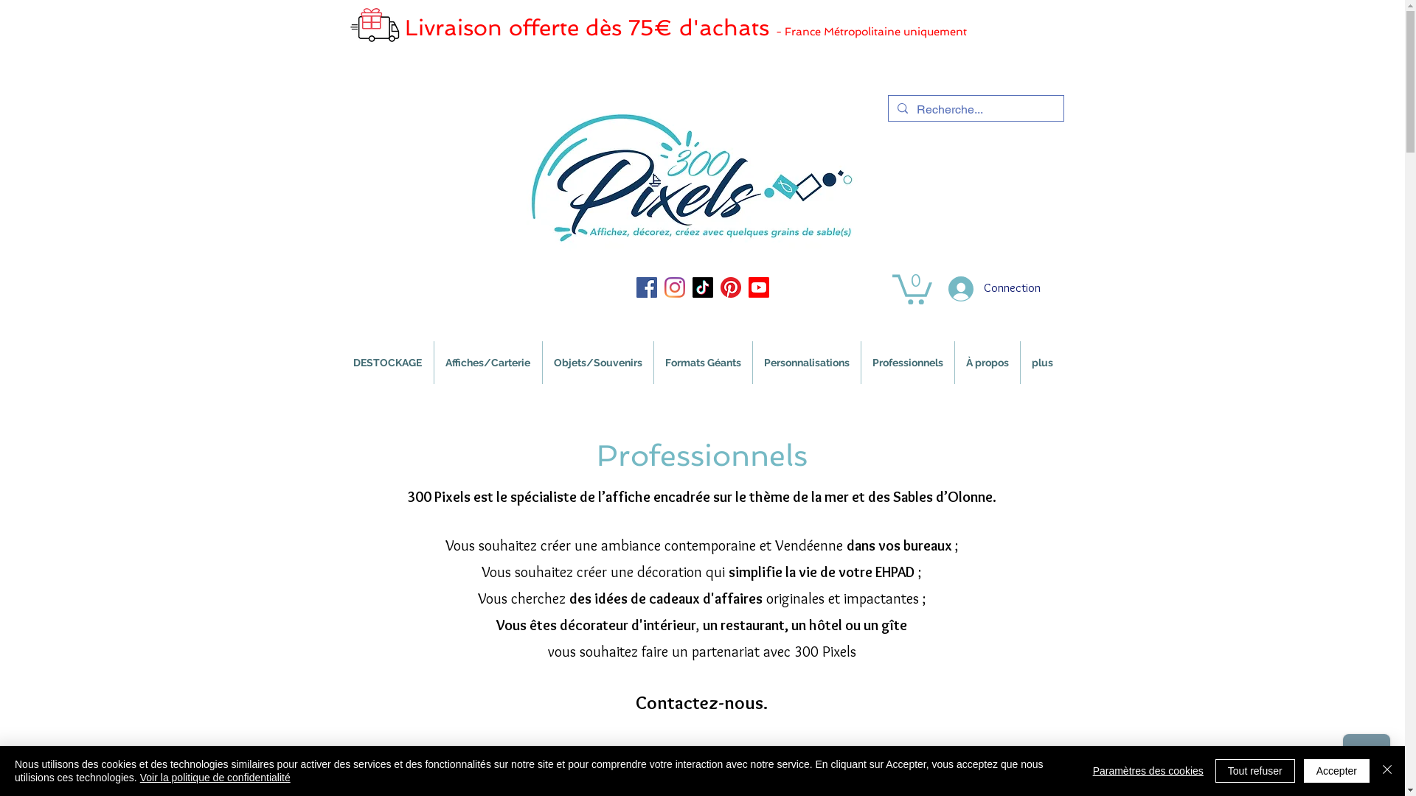  I want to click on Affiches/Carterie, so click(487, 363).